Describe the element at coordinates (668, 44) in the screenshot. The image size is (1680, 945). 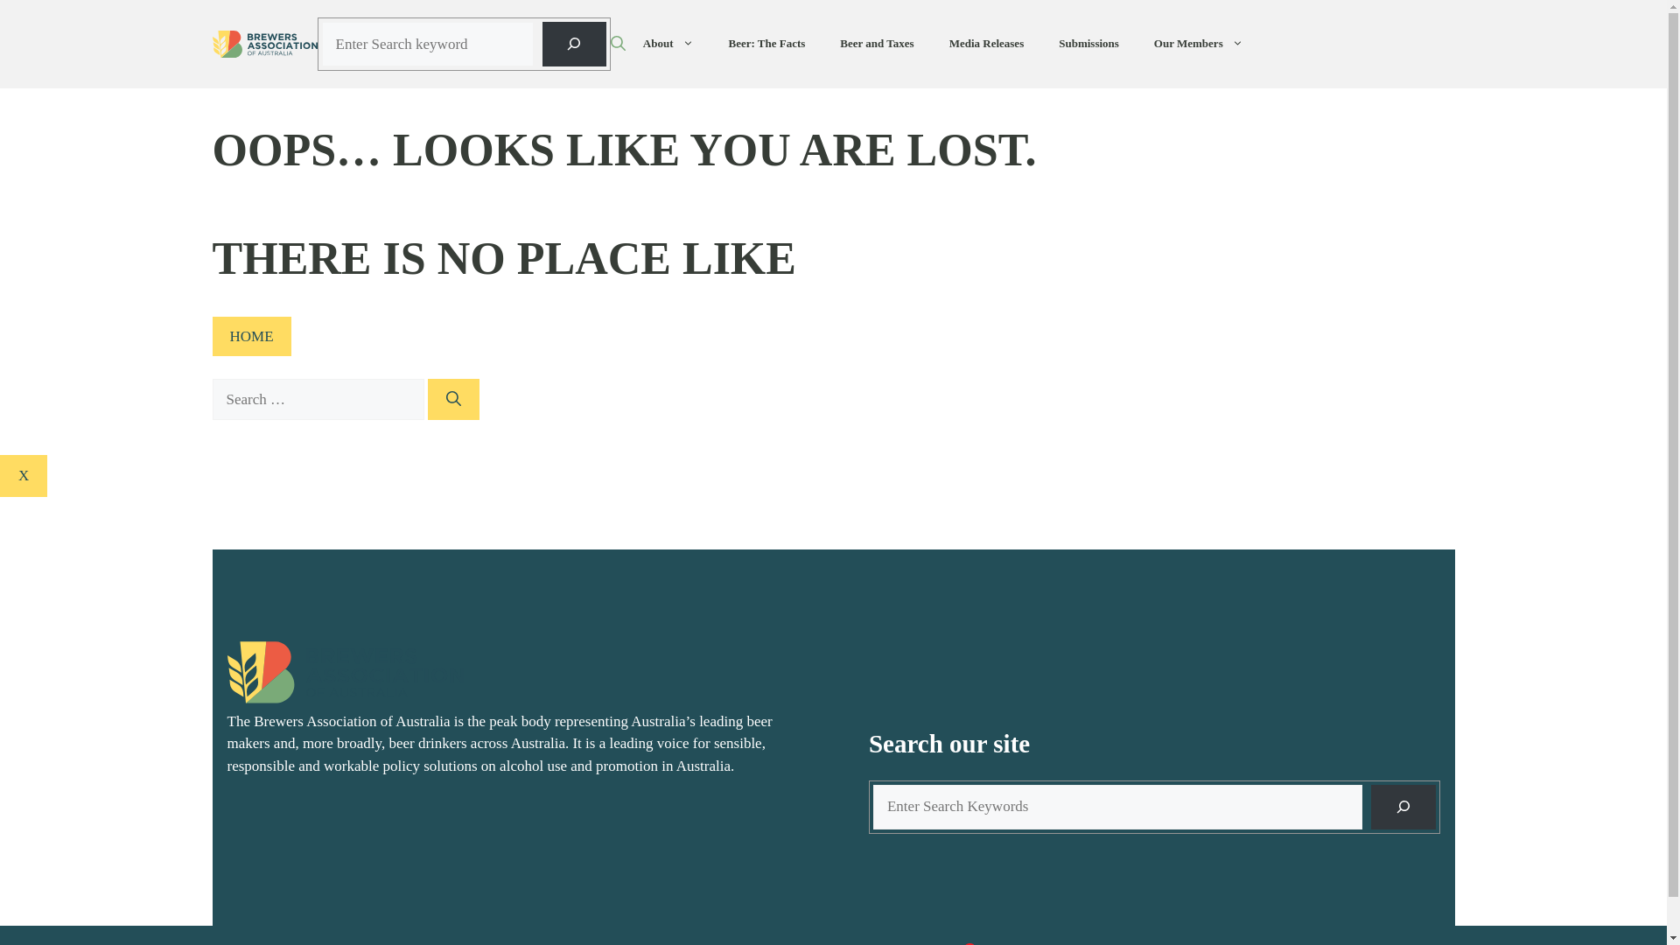
I see `About` at that location.